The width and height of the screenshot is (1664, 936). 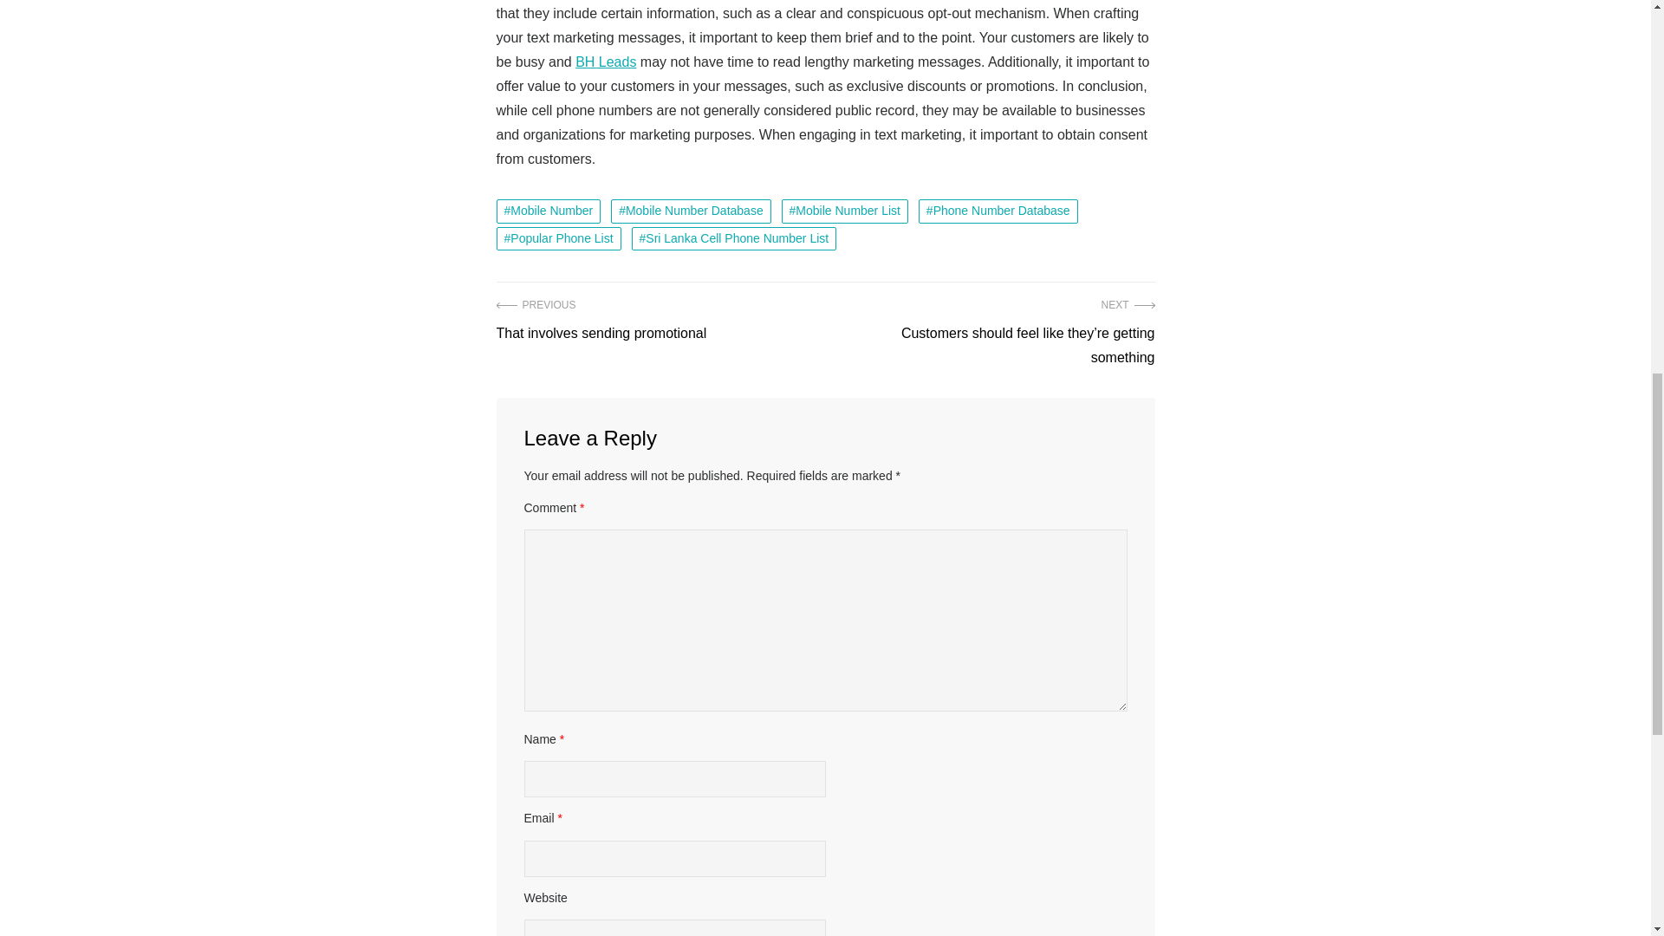 I want to click on Phone Number Database, so click(x=998, y=211).